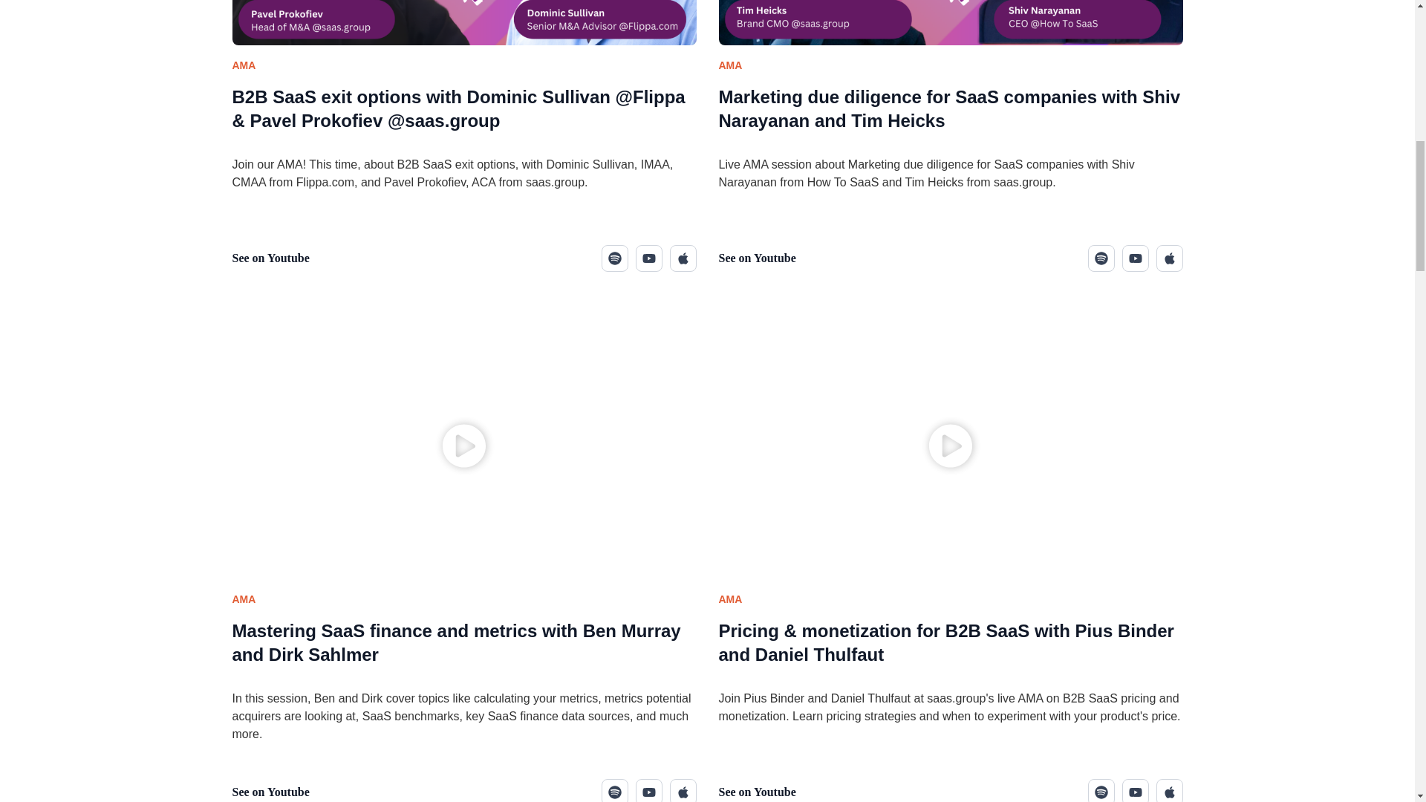  I want to click on AMA, so click(243, 65).